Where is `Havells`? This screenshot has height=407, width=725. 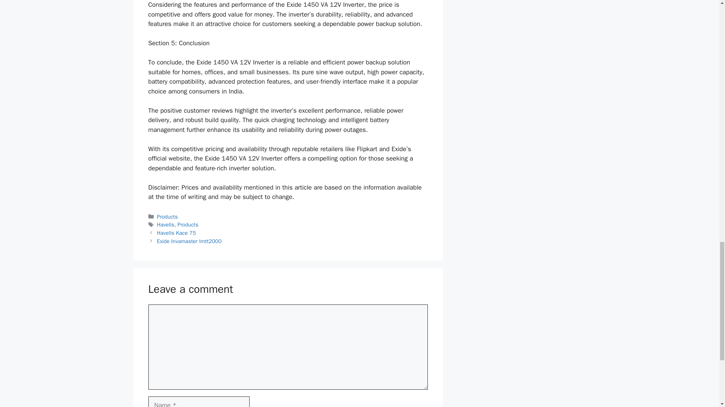 Havells is located at coordinates (166, 225).